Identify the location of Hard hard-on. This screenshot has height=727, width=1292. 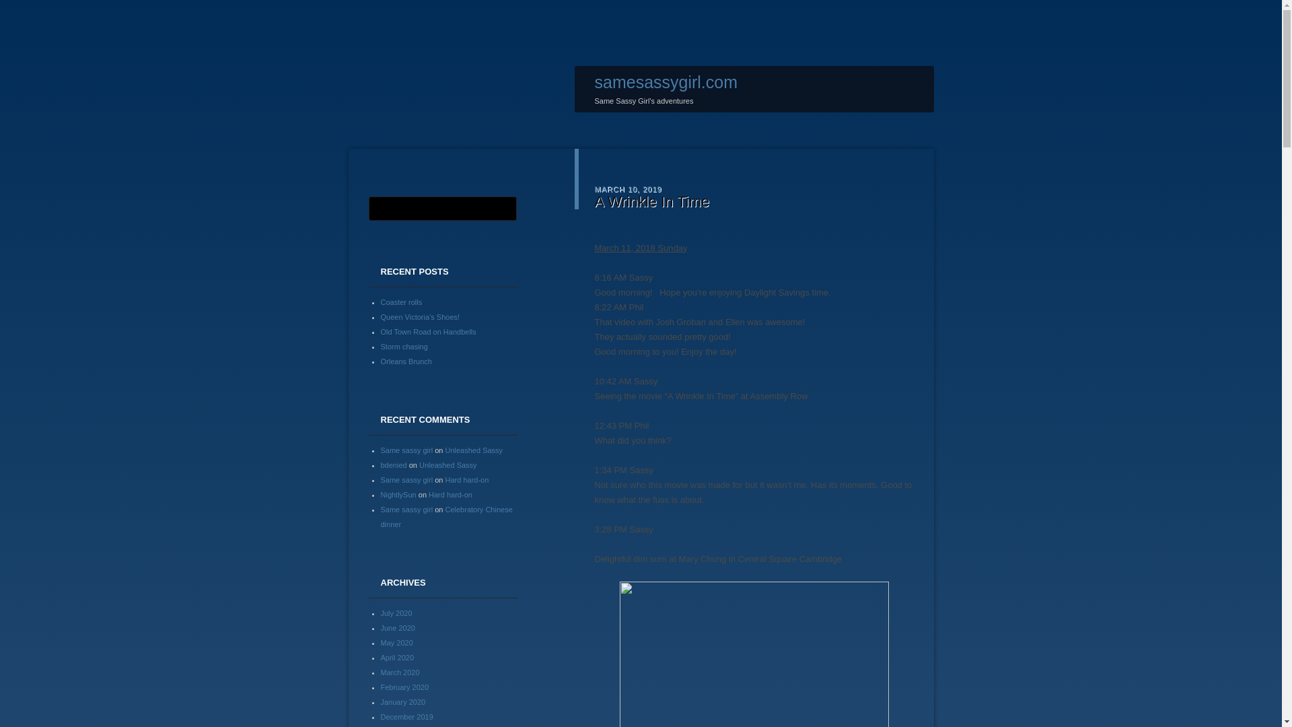
(451, 493).